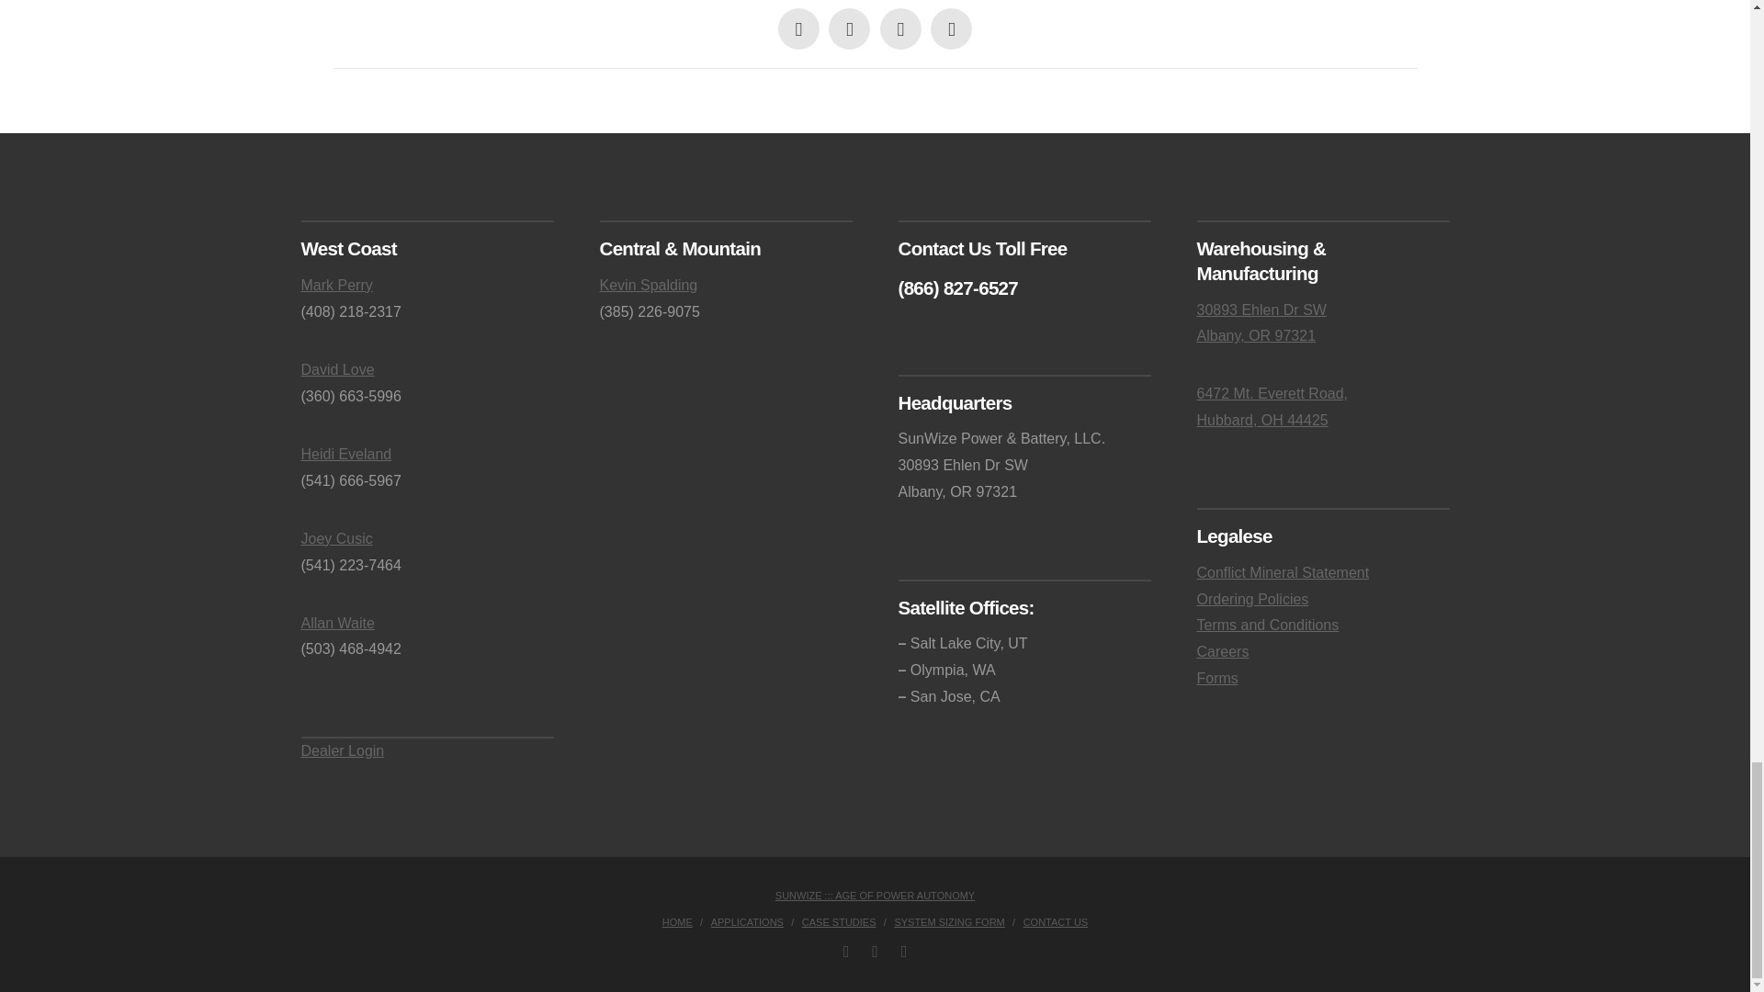 The image size is (1764, 992). I want to click on Share via Email, so click(951, 28).